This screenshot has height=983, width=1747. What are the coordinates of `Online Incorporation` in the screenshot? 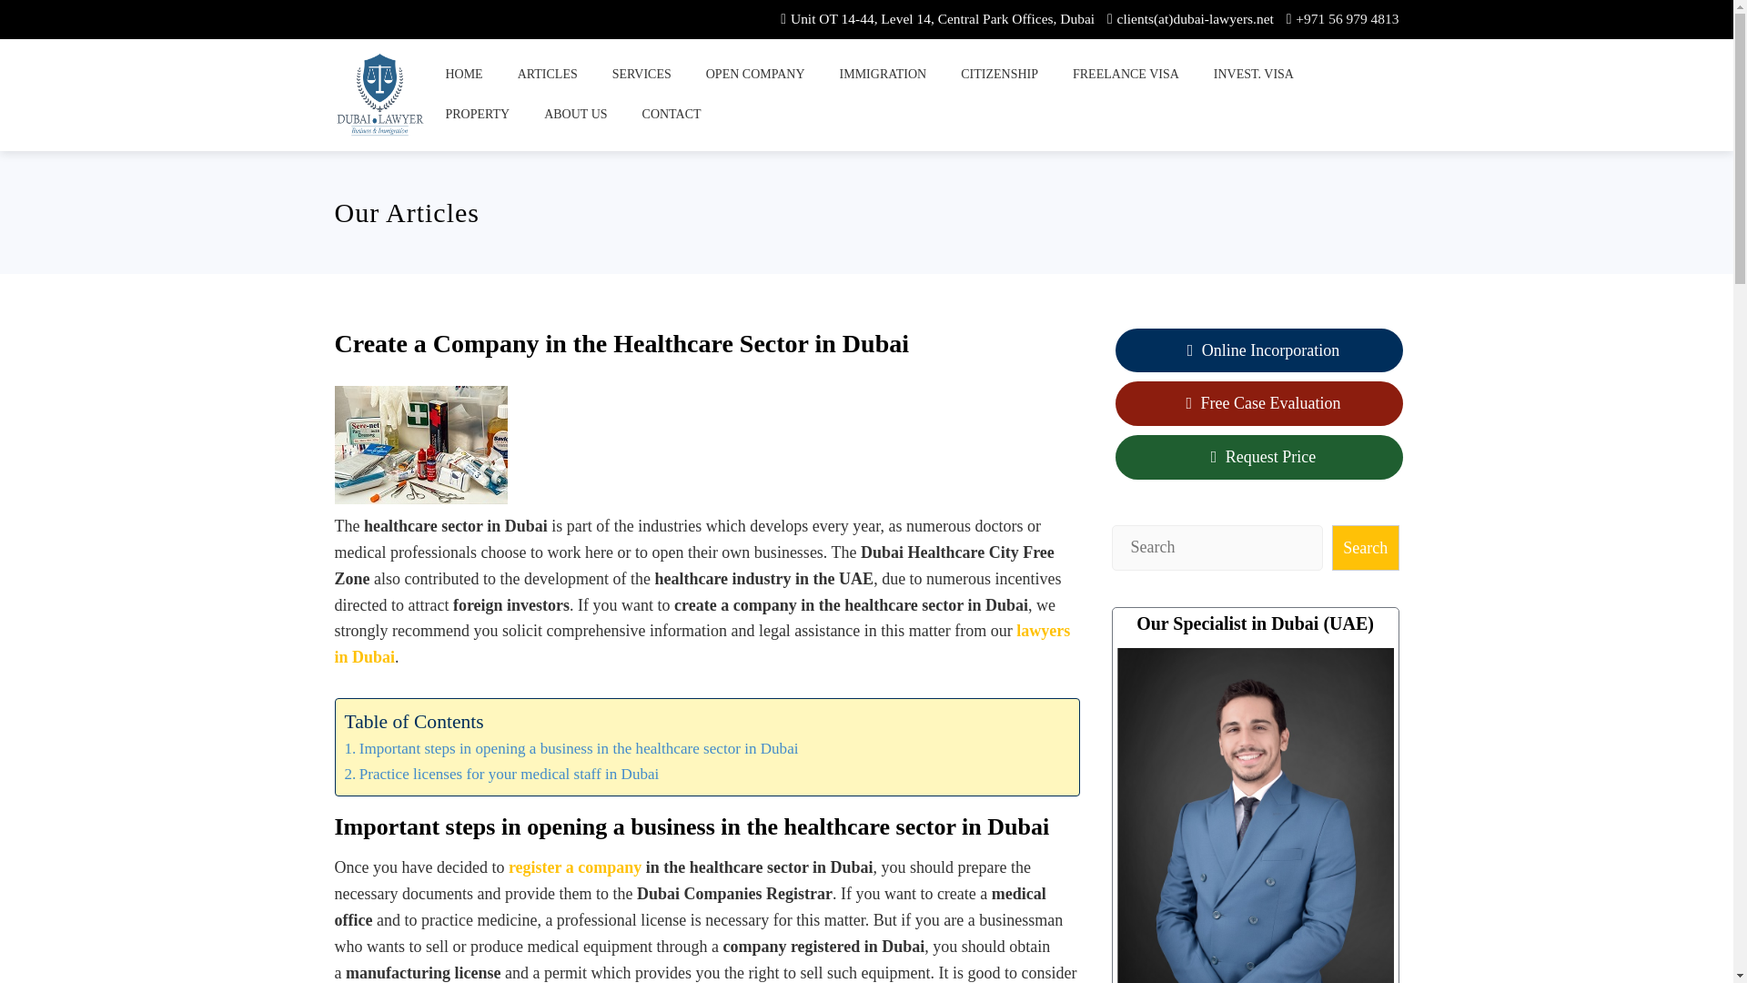 It's located at (1259, 350).